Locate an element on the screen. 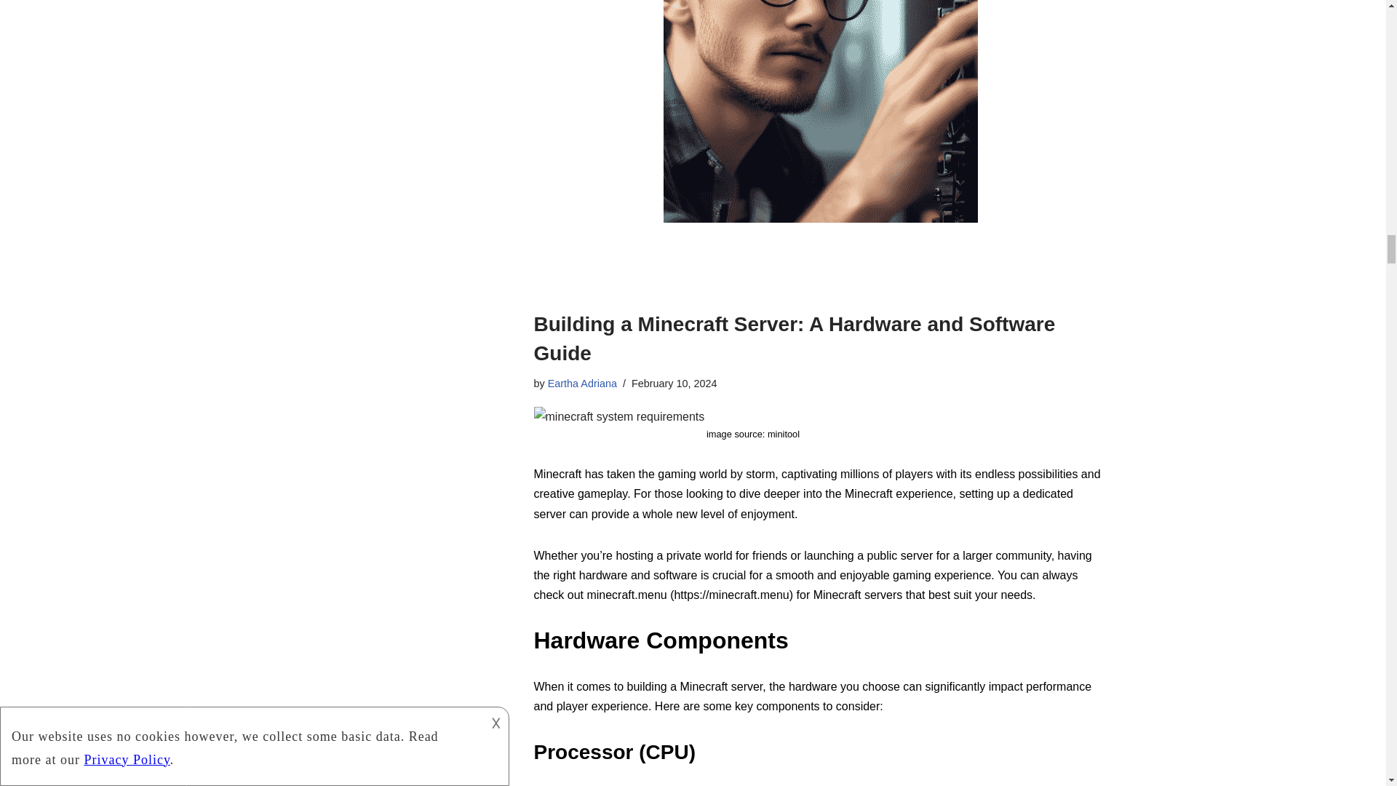  Posts by Eartha Adriana is located at coordinates (582, 383).